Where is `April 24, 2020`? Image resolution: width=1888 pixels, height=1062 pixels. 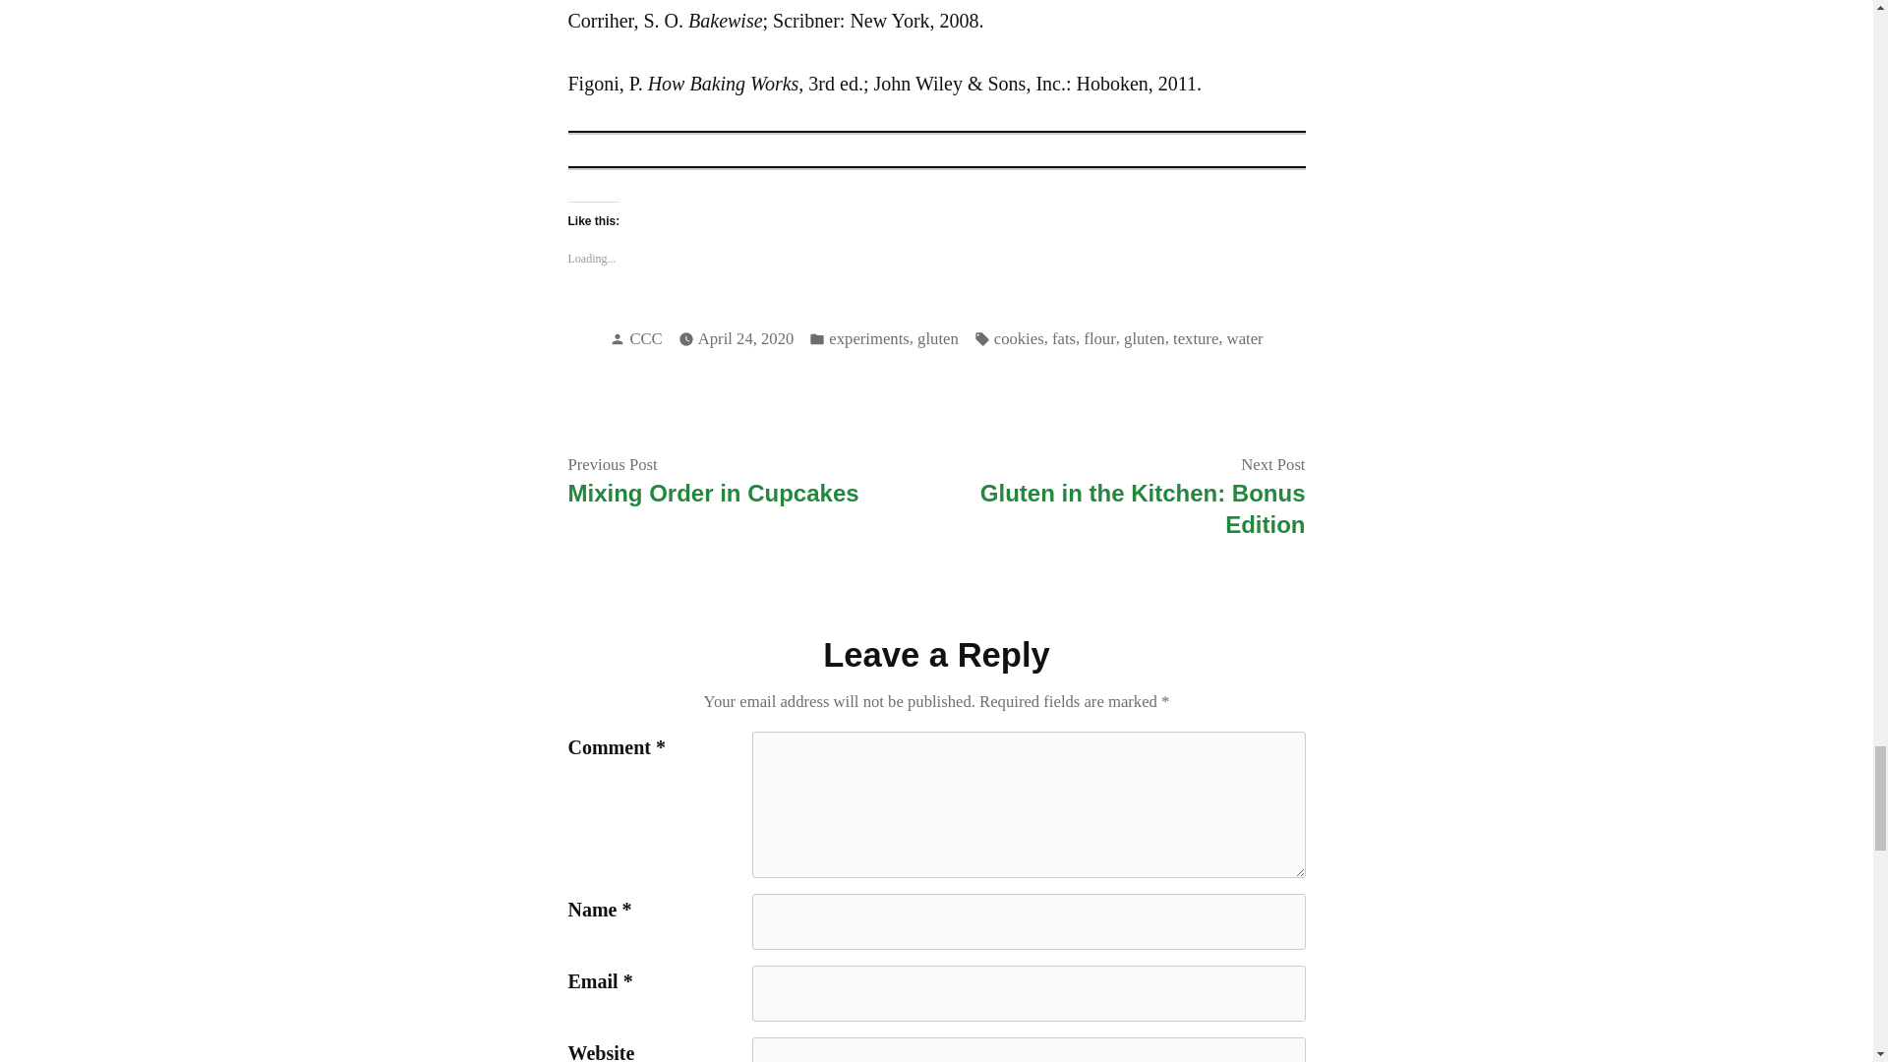
April 24, 2020 is located at coordinates (746, 338).